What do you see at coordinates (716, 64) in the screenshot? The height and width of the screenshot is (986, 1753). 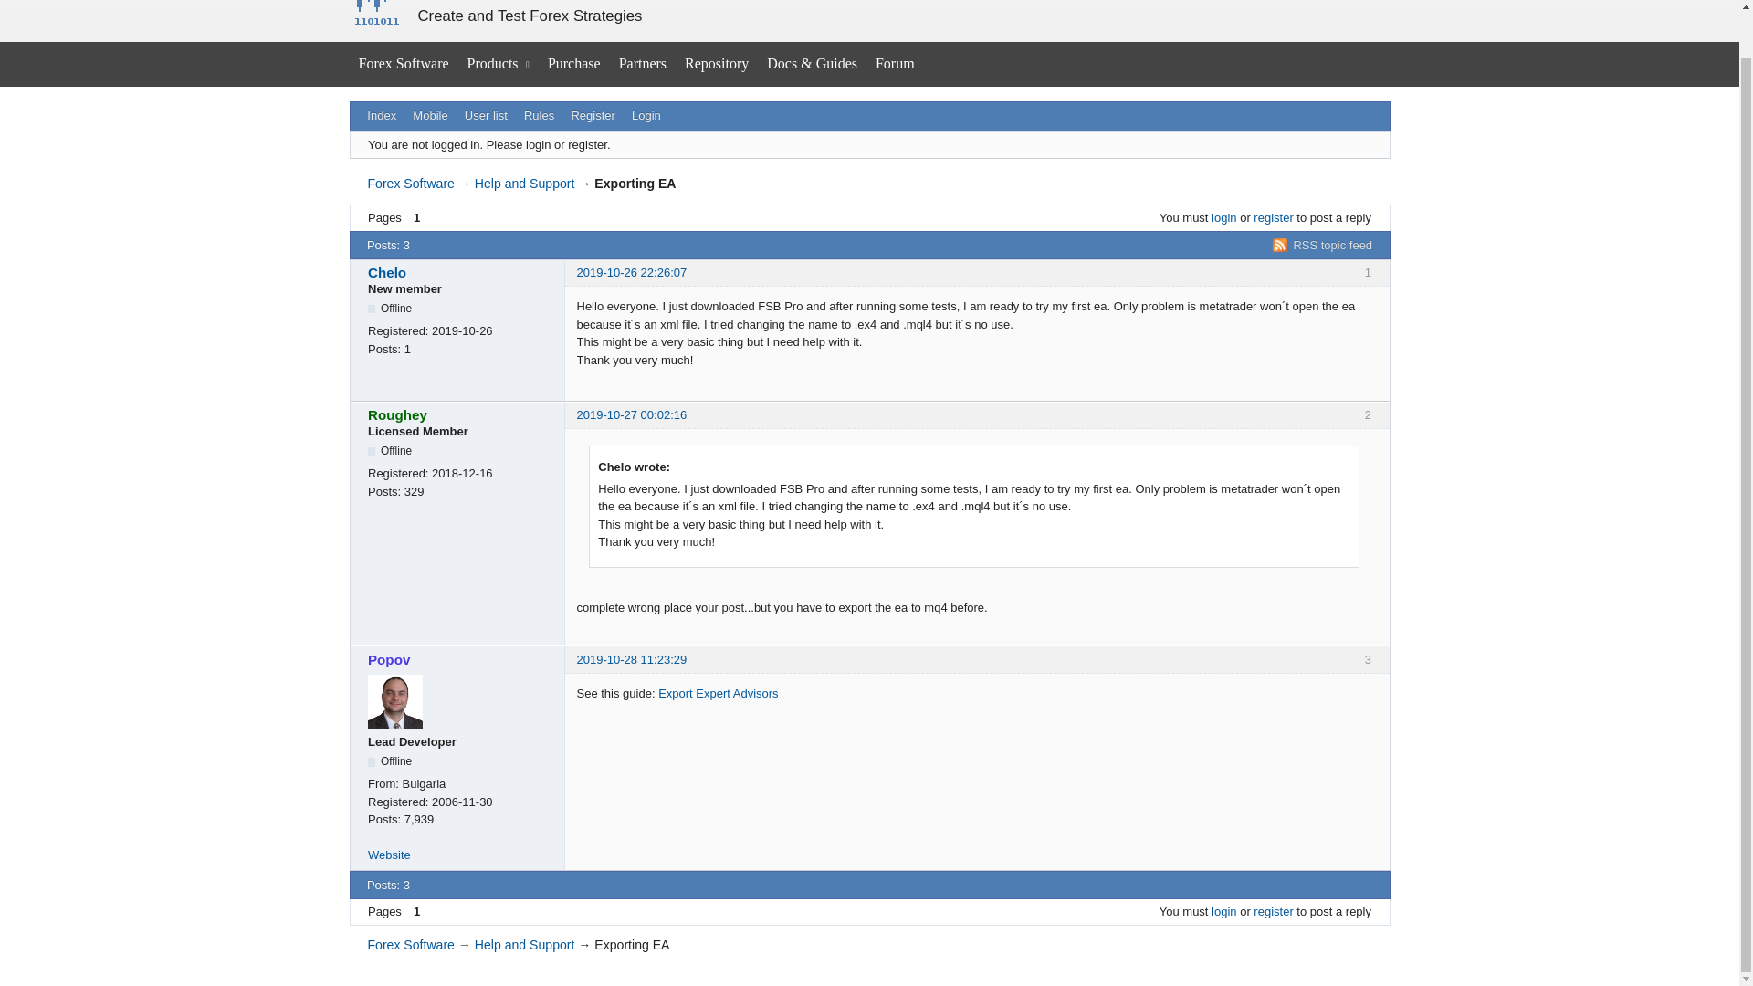 I see `Repository` at bounding box center [716, 64].